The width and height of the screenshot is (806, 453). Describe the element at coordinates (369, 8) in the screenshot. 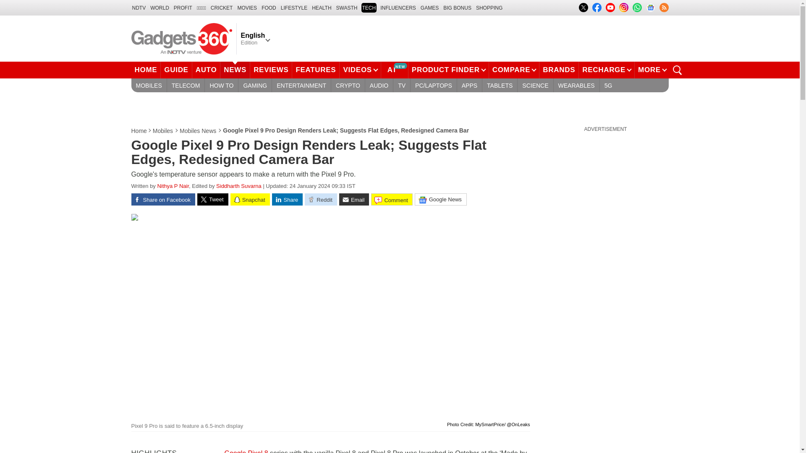

I see `TECH` at that location.